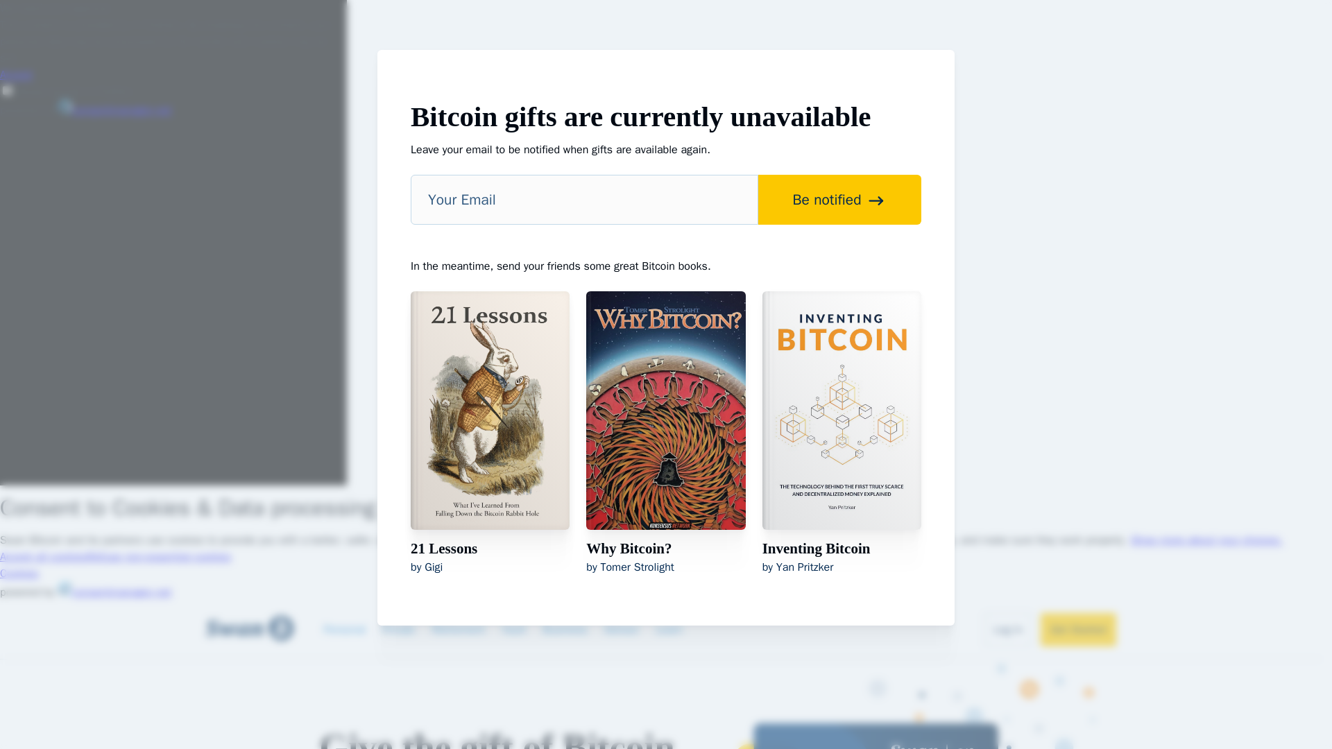 This screenshot has width=1332, height=749. What do you see at coordinates (1078, 630) in the screenshot?
I see `Get Started` at bounding box center [1078, 630].